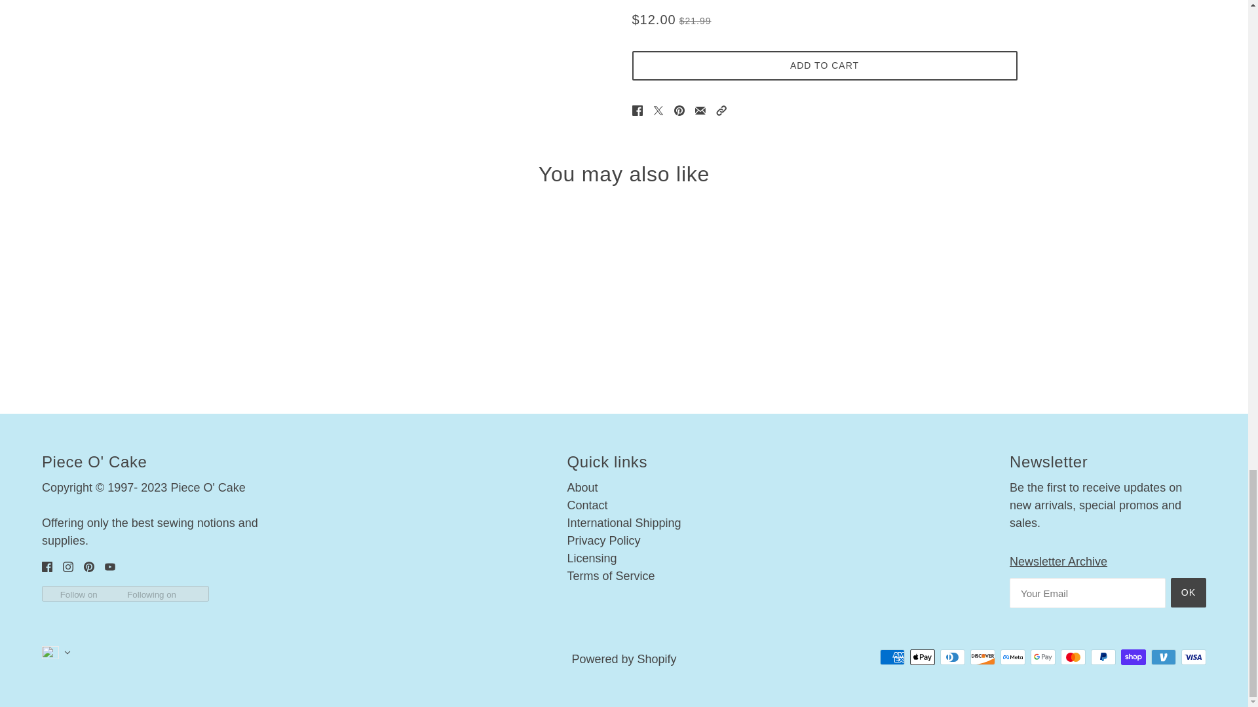 The height and width of the screenshot is (707, 1258). What do you see at coordinates (587, 505) in the screenshot?
I see `Contact` at bounding box center [587, 505].